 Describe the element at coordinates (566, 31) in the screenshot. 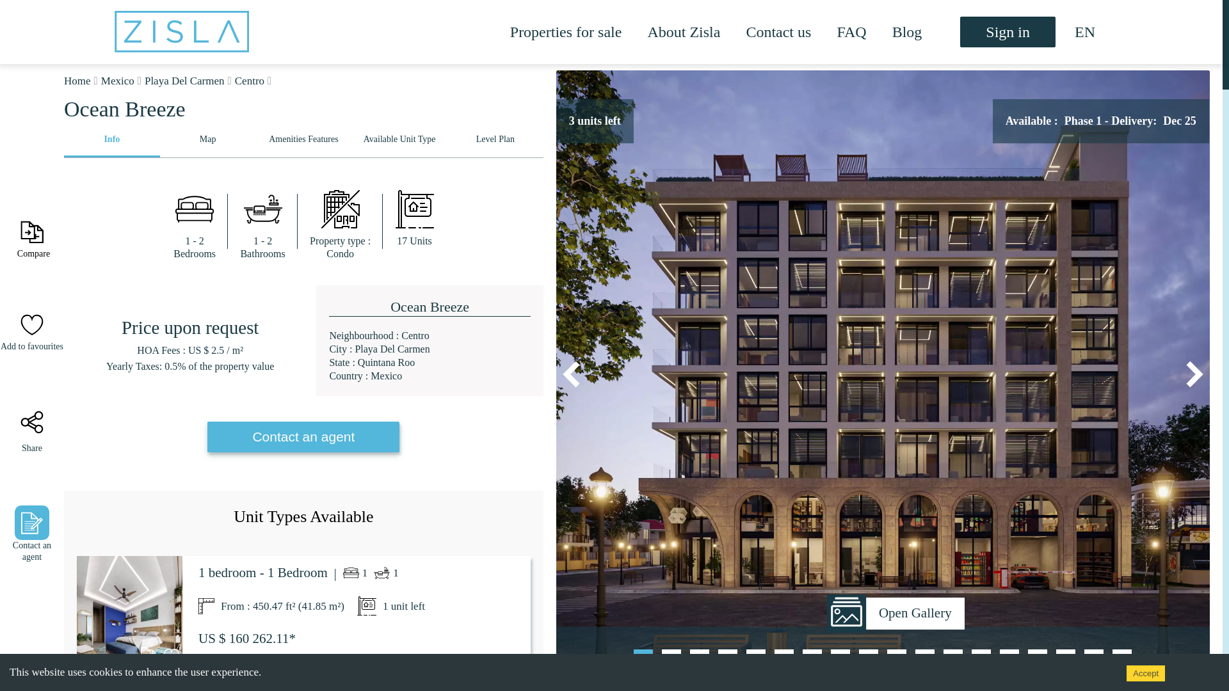

I see `Properties for sale` at that location.